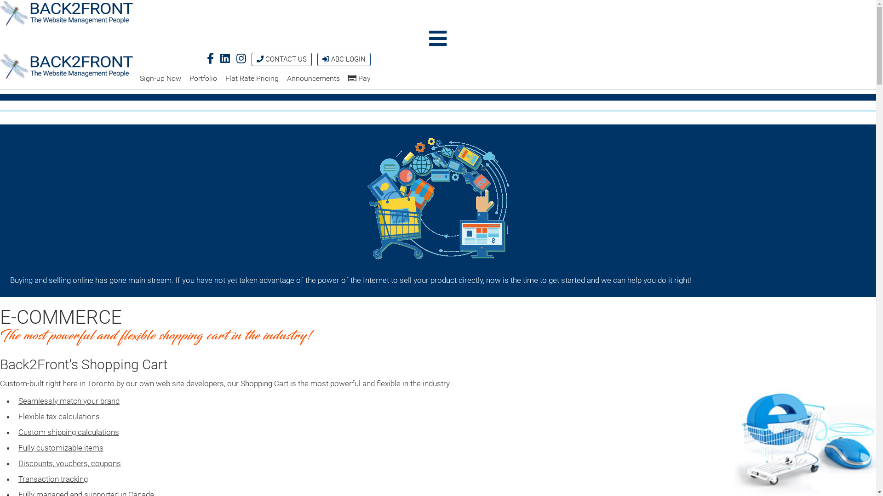 Image resolution: width=883 pixels, height=496 pixels. Describe the element at coordinates (161, 79) in the screenshot. I see `Sign-up Now` at that location.